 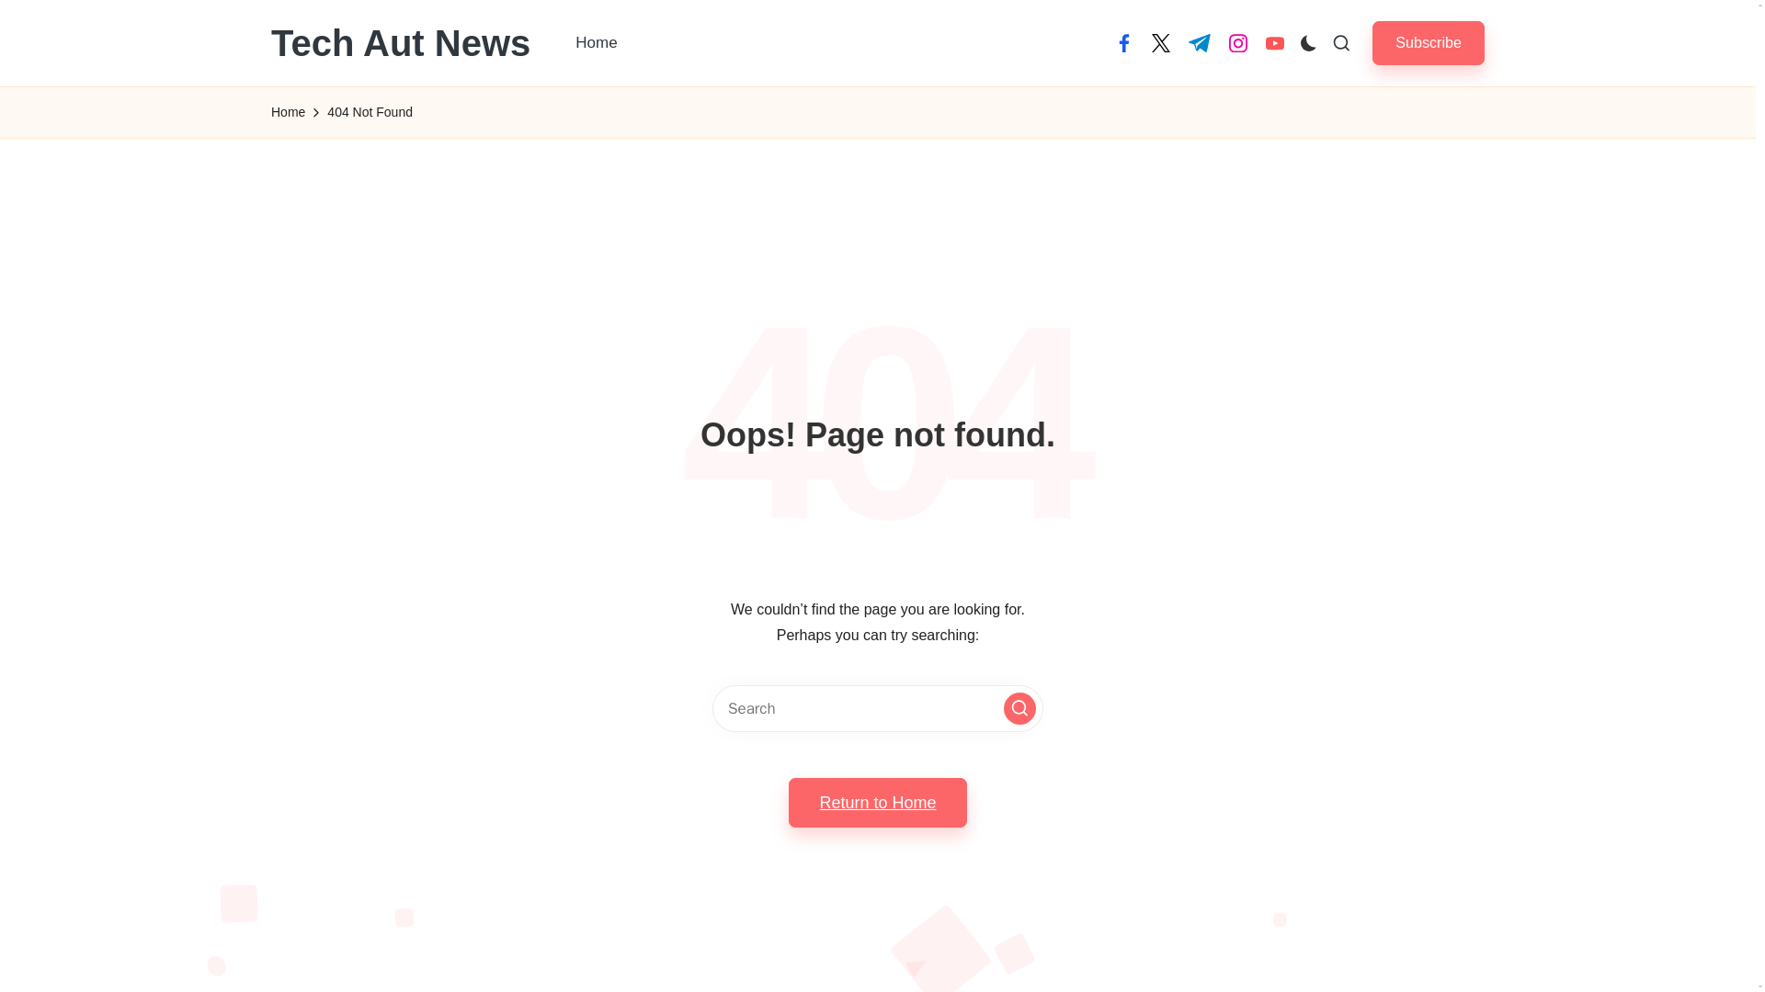 What do you see at coordinates (1199, 42) in the screenshot?
I see `t.me` at bounding box center [1199, 42].